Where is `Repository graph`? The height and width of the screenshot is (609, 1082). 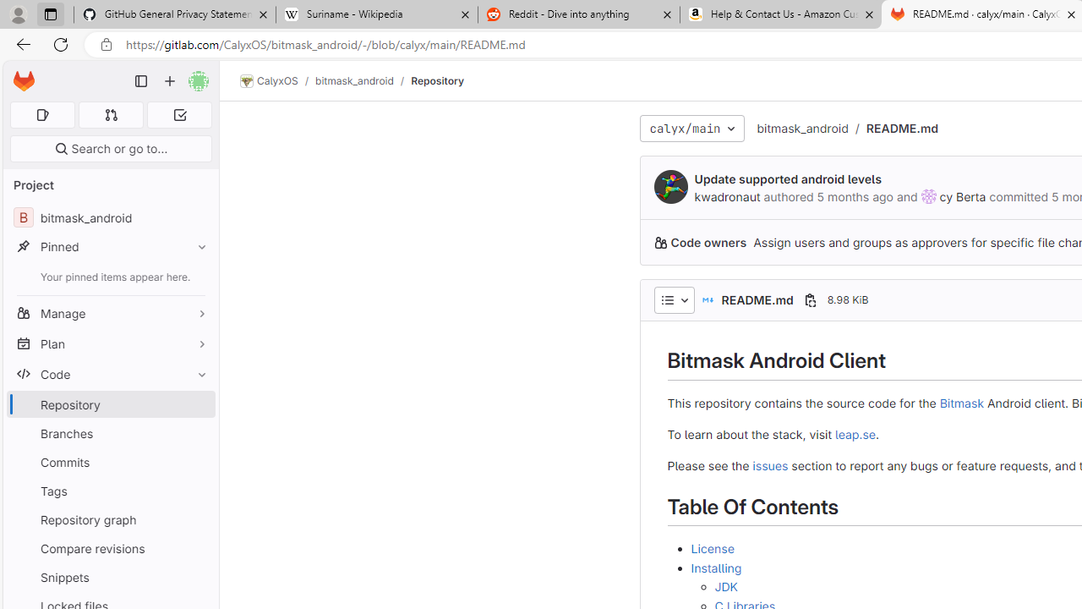 Repository graph is located at coordinates (110, 519).